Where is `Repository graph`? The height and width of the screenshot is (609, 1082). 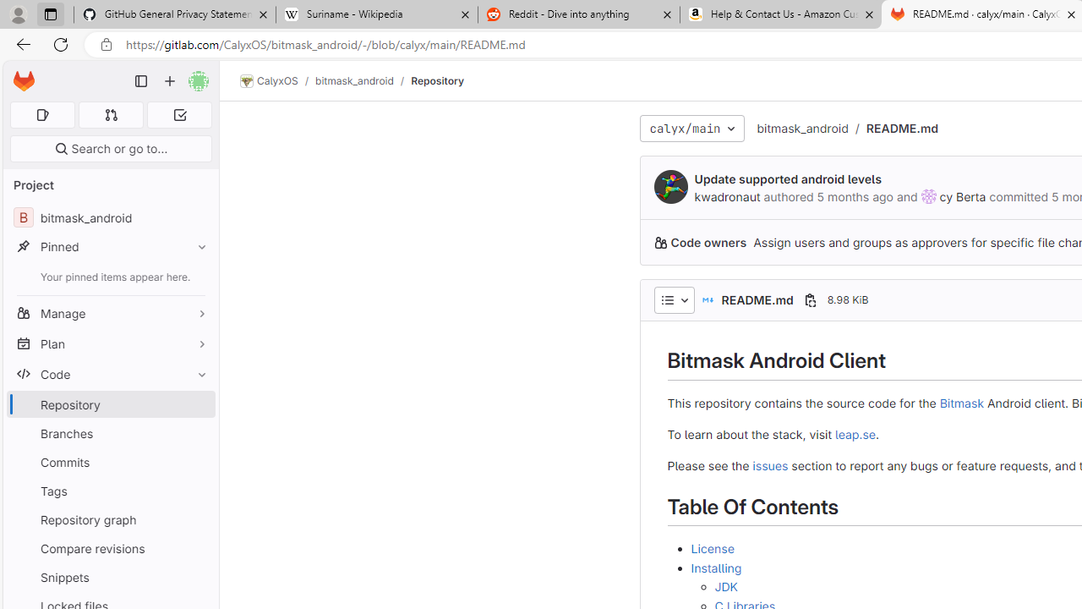 Repository graph is located at coordinates (110, 519).